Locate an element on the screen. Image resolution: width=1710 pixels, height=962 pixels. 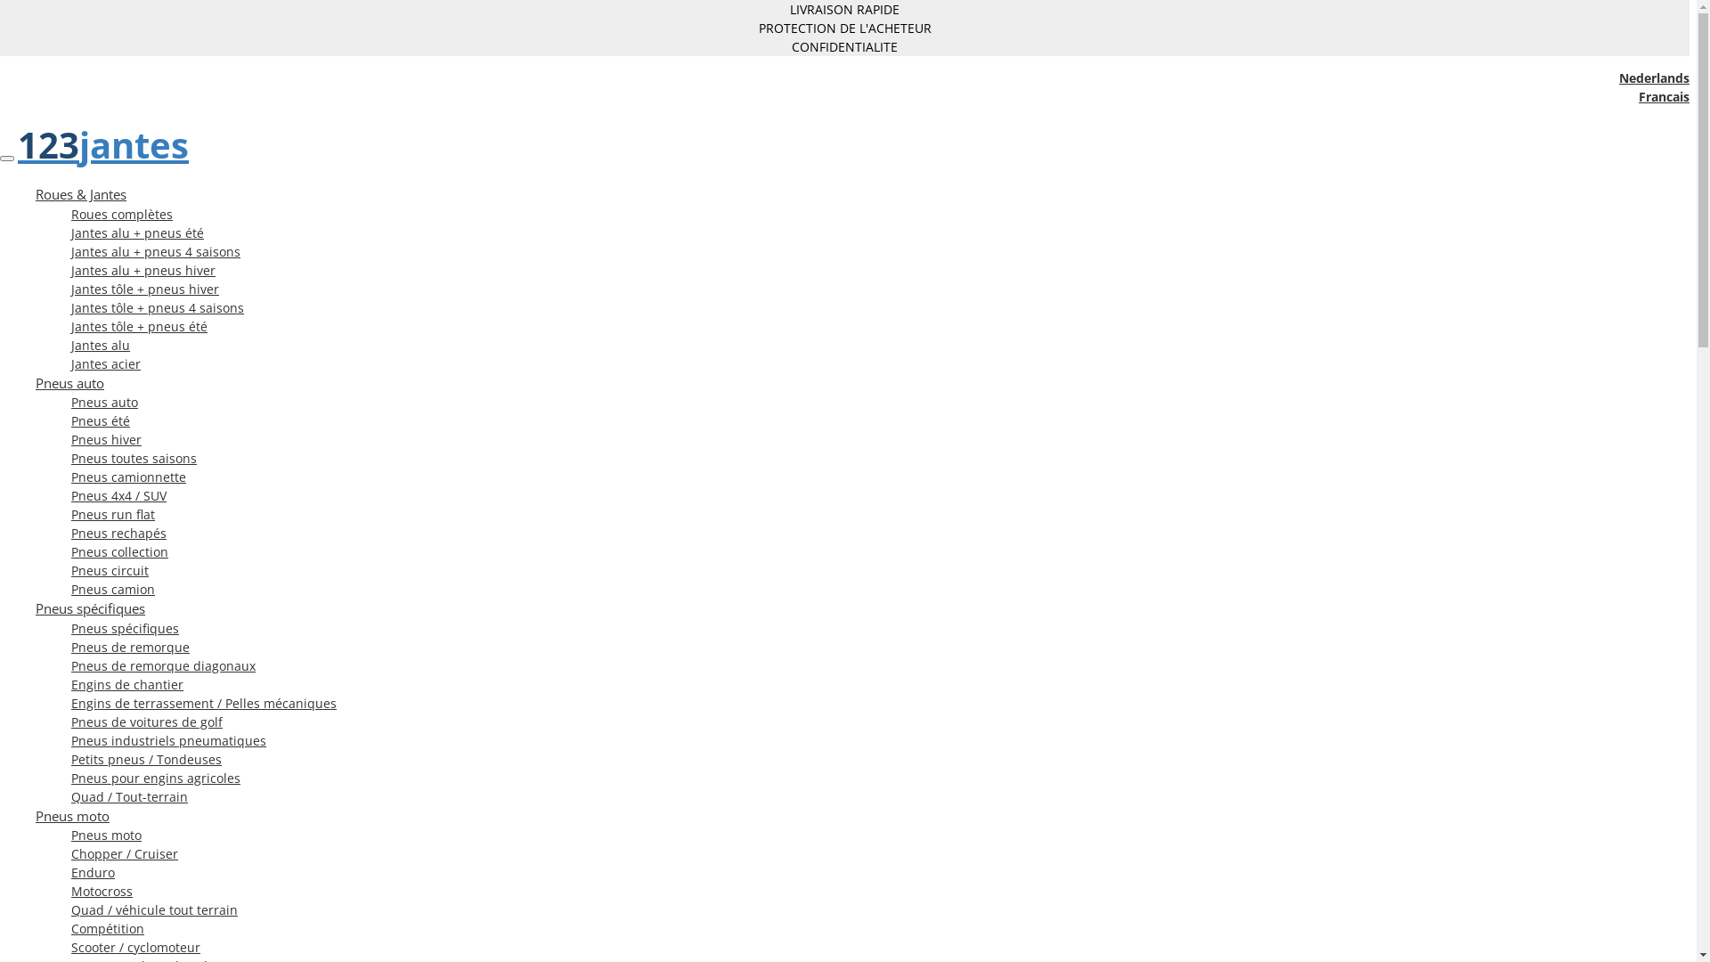
Toggle navigation is located at coordinates (7, 159).